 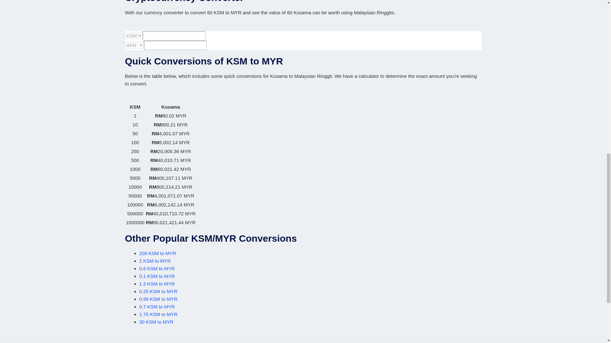 What do you see at coordinates (156, 322) in the screenshot?
I see `30 KSM to MYR` at bounding box center [156, 322].